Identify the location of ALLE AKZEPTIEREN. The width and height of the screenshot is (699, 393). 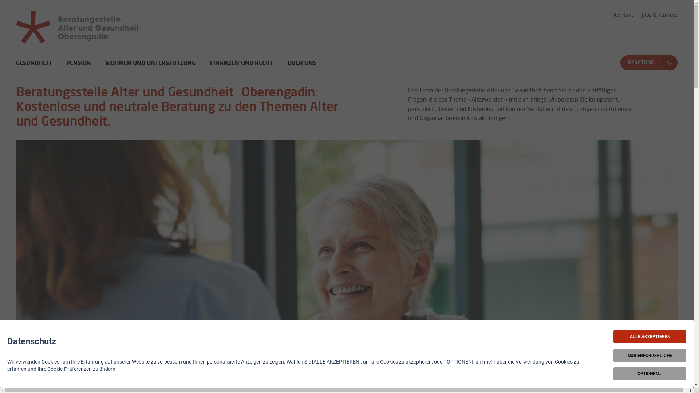
(650, 337).